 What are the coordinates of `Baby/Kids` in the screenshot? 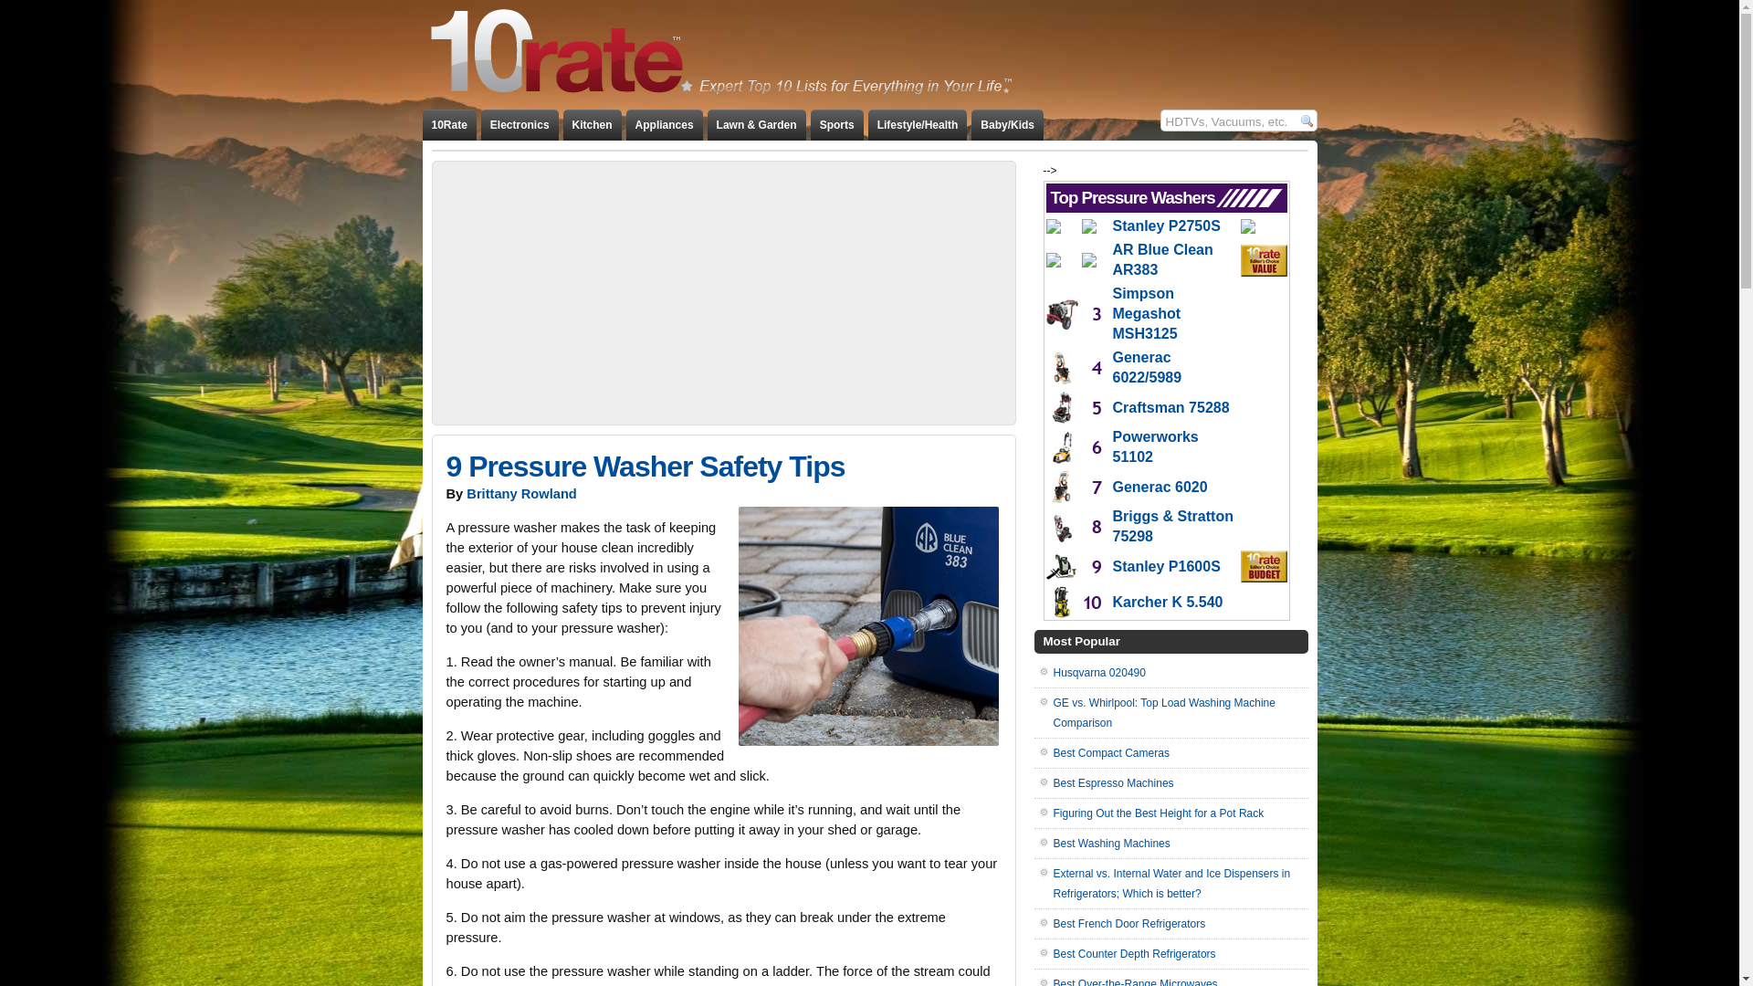 It's located at (1008, 125).